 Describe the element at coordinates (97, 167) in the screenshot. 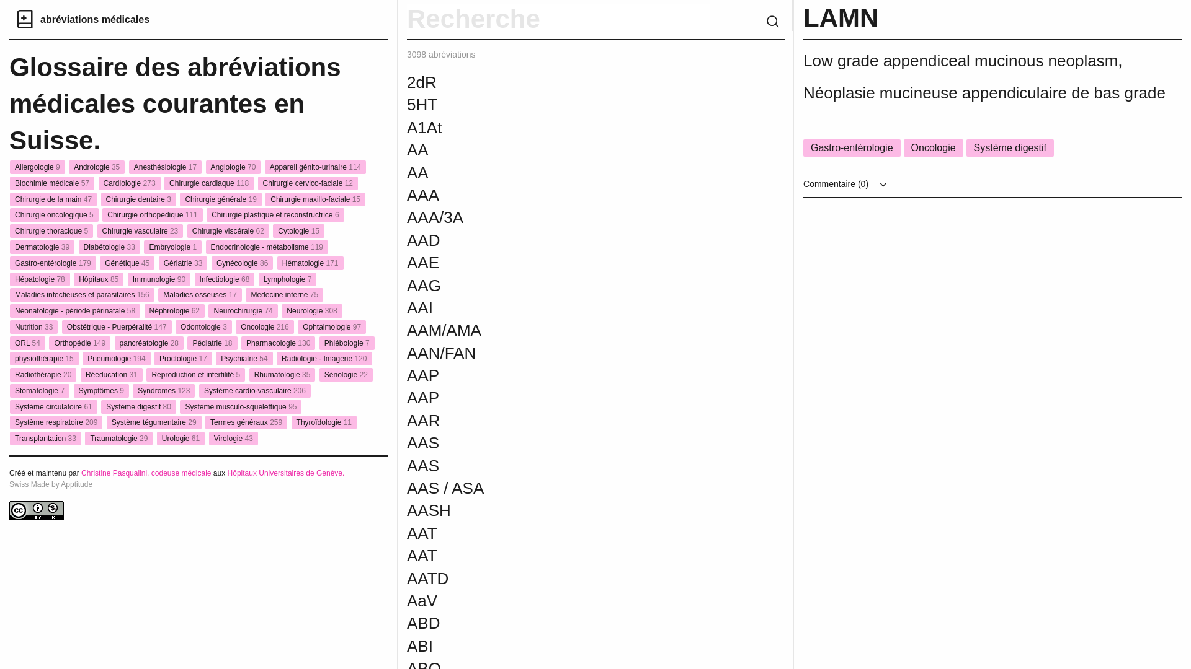

I see `Andrologie 35` at that location.